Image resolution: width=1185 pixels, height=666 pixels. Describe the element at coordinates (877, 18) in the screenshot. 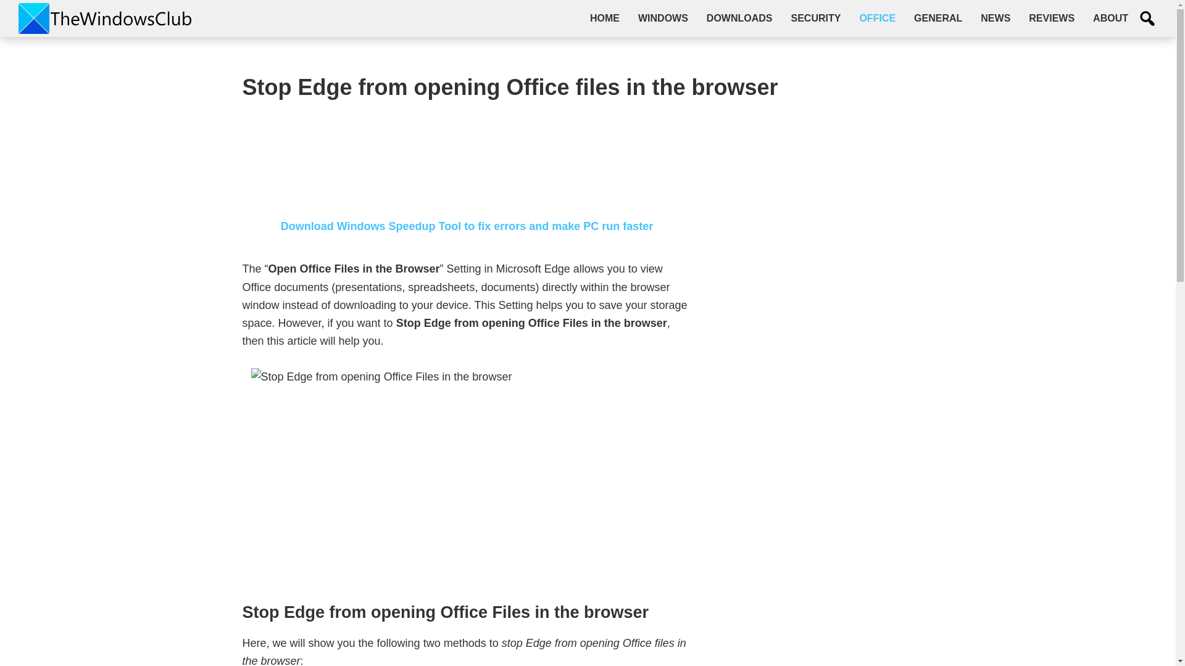

I see `OFFICE` at that location.